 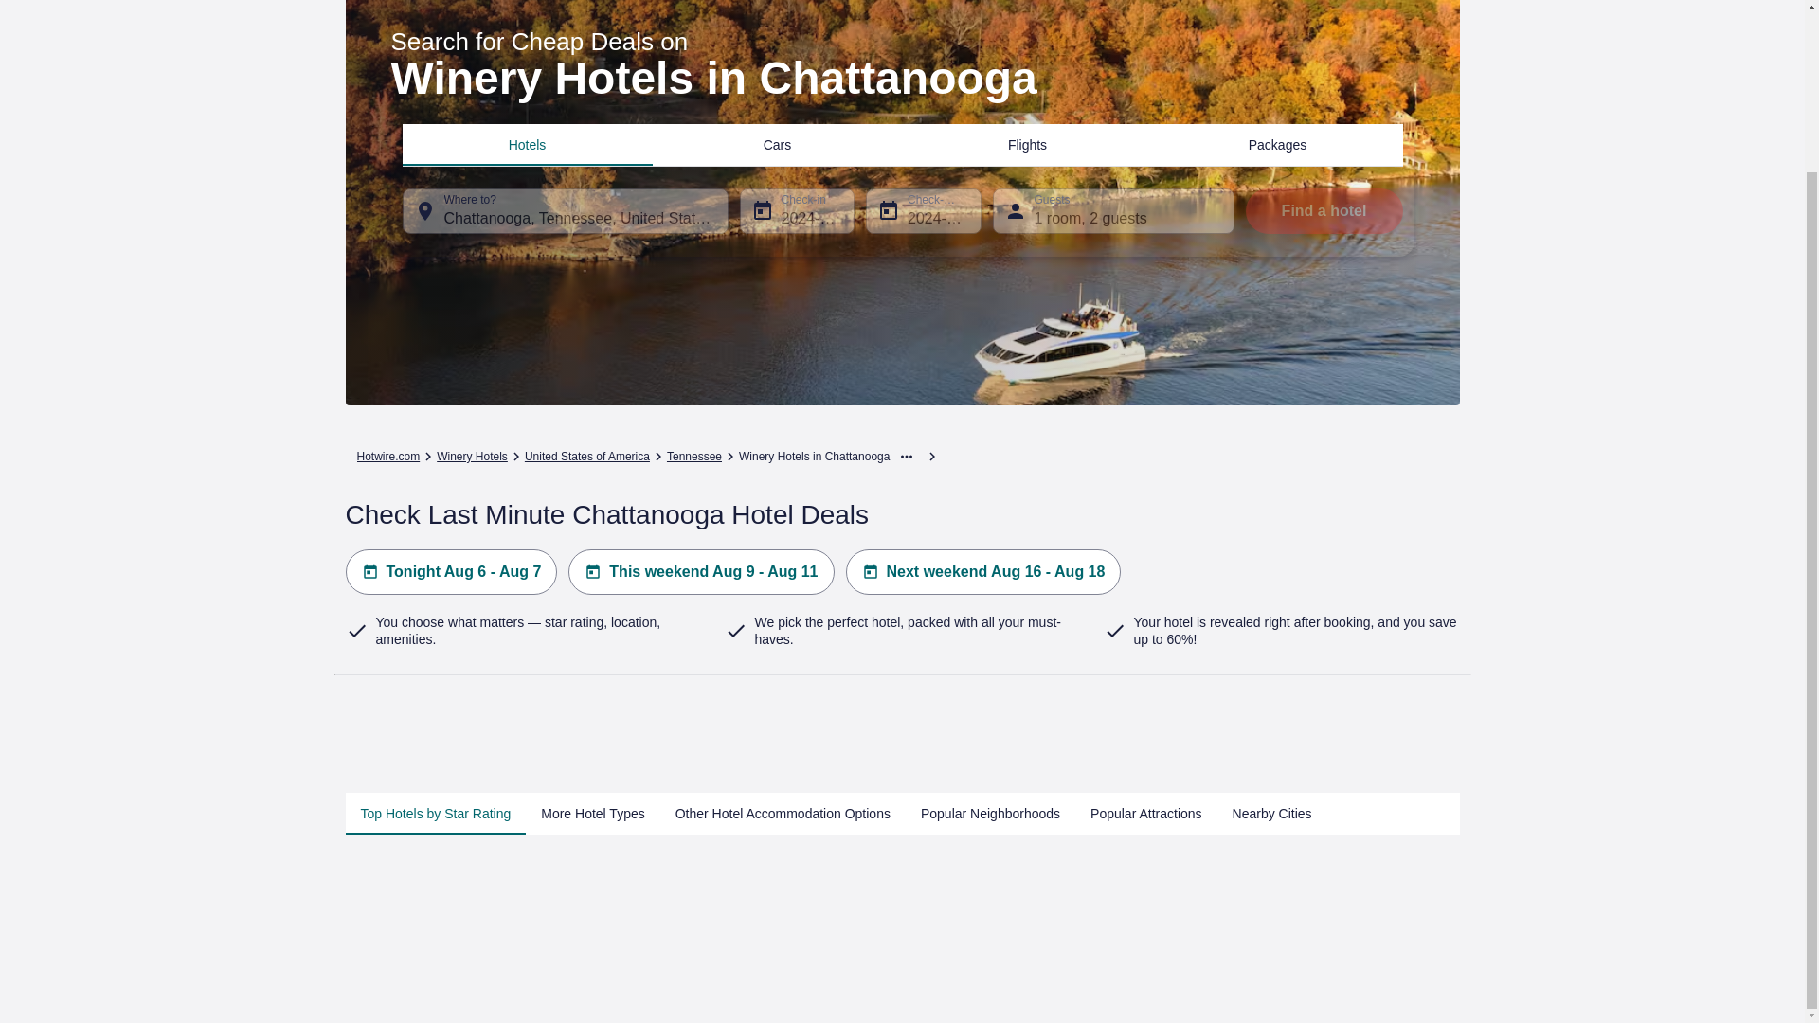 I want to click on United States of America, so click(x=587, y=457).